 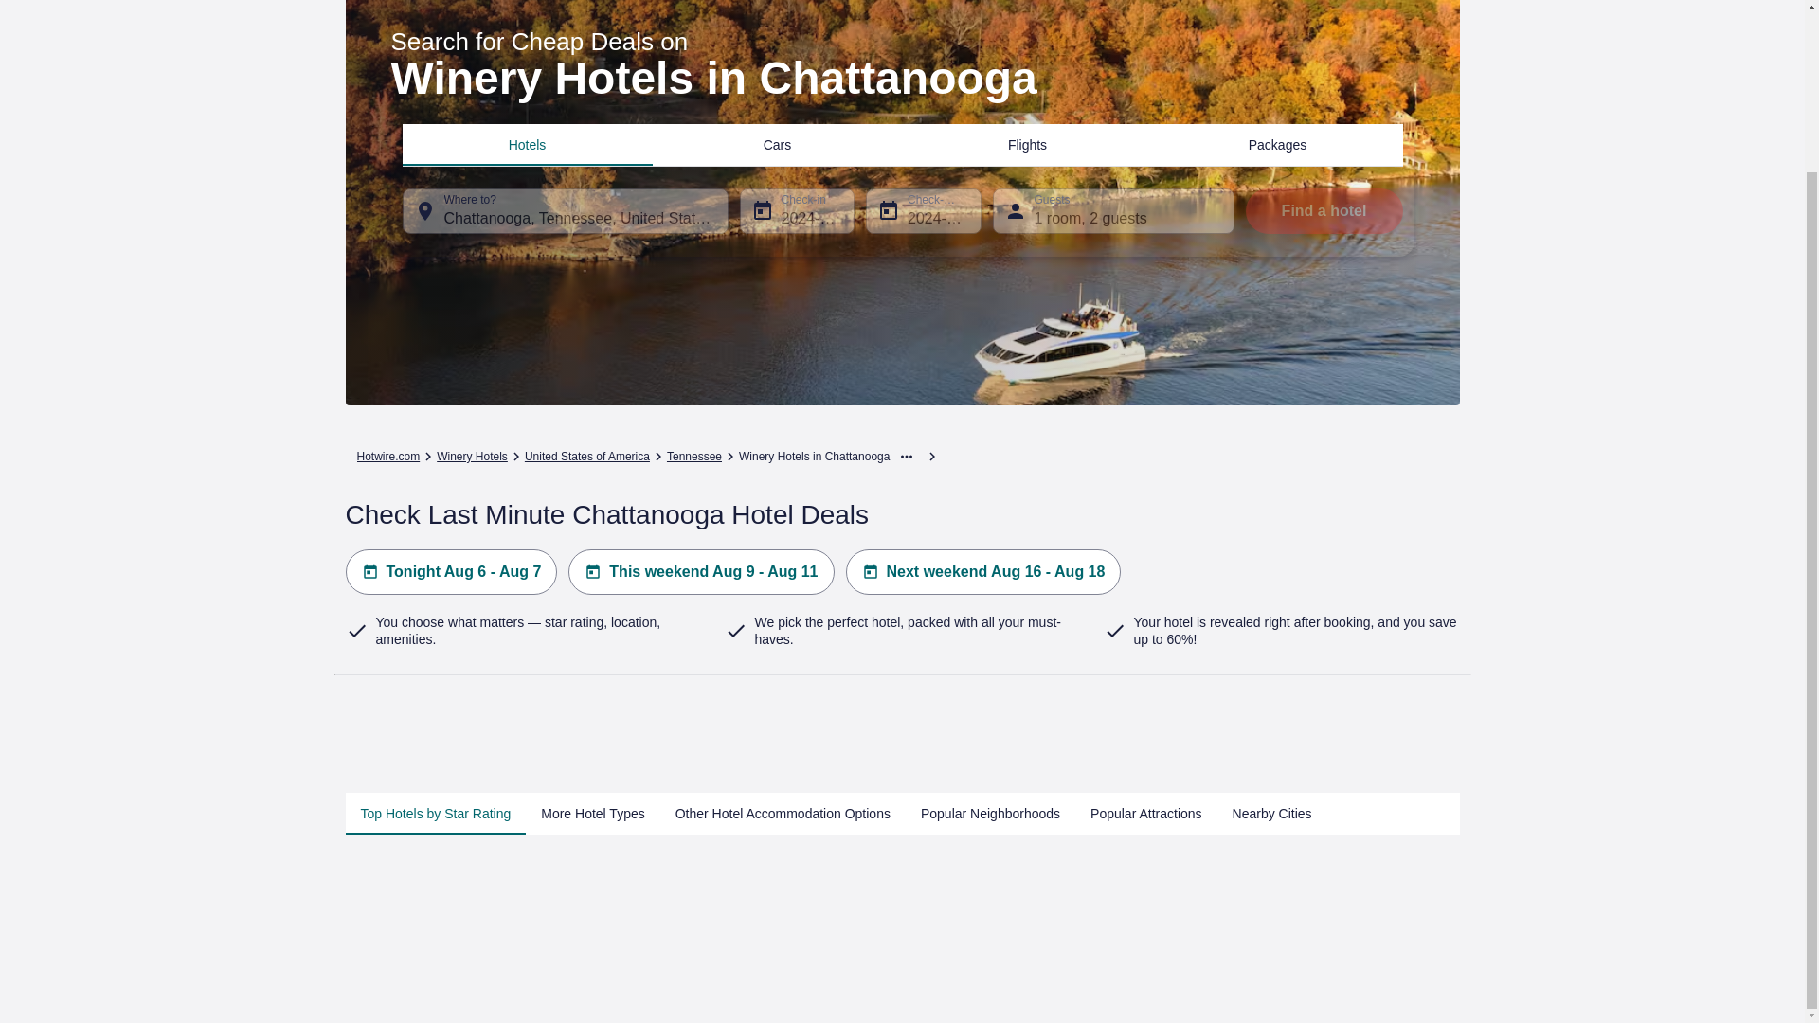 I want to click on United States of America, so click(x=587, y=457).